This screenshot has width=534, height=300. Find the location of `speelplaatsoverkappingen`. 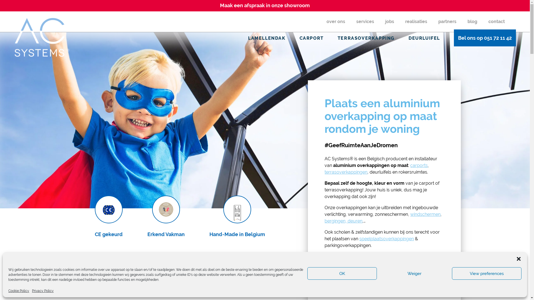

speelplaatsoverkappingen is located at coordinates (387, 239).